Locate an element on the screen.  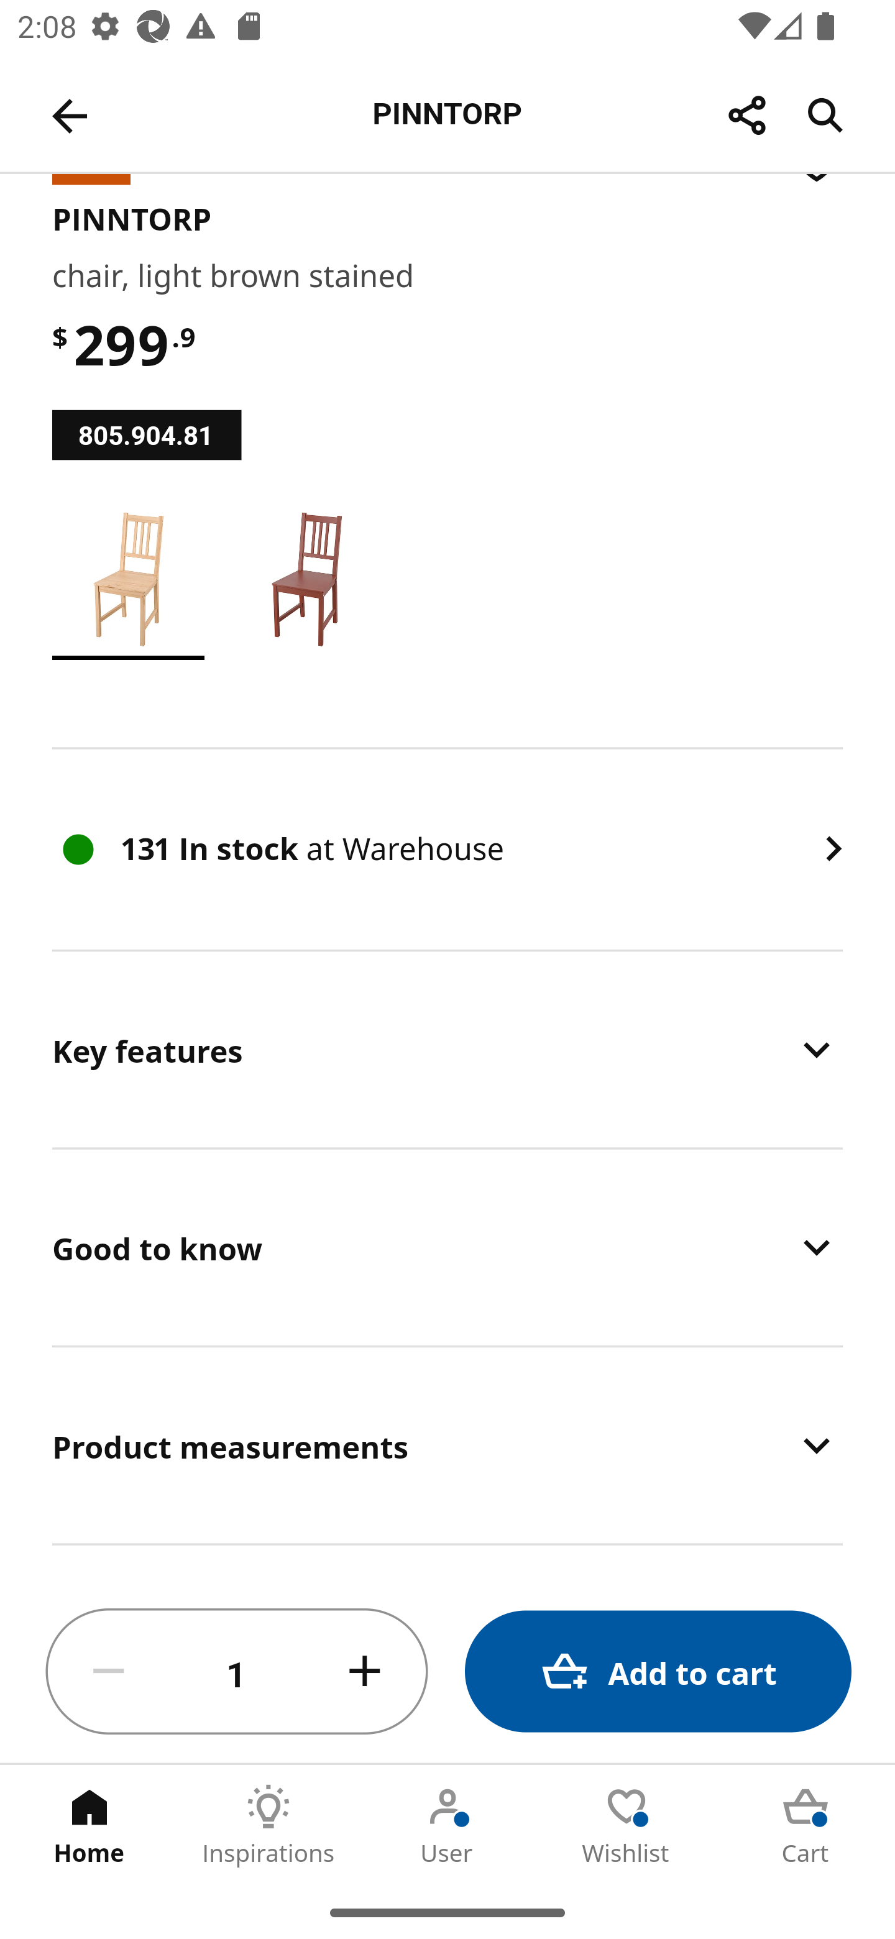
Key features is located at coordinates (447, 1050).